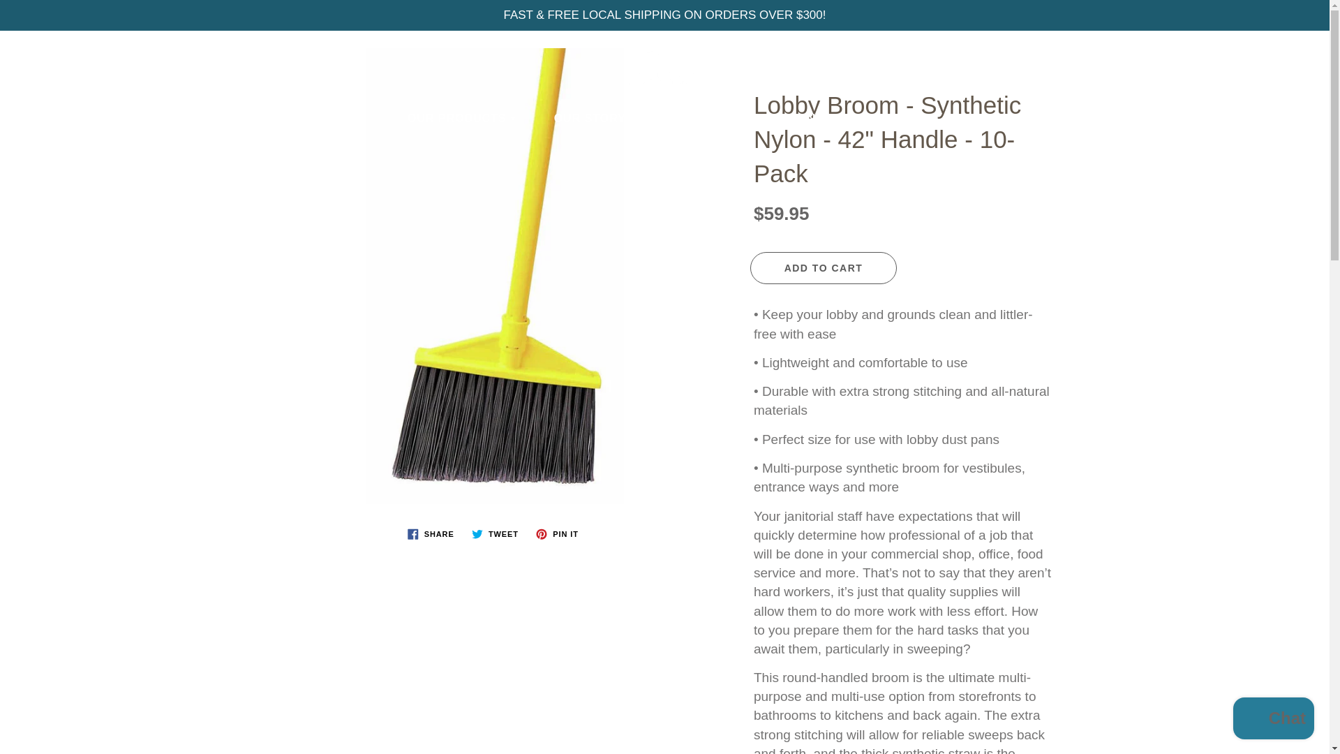  What do you see at coordinates (431, 533) in the screenshot?
I see `Share on Facebook` at bounding box center [431, 533].